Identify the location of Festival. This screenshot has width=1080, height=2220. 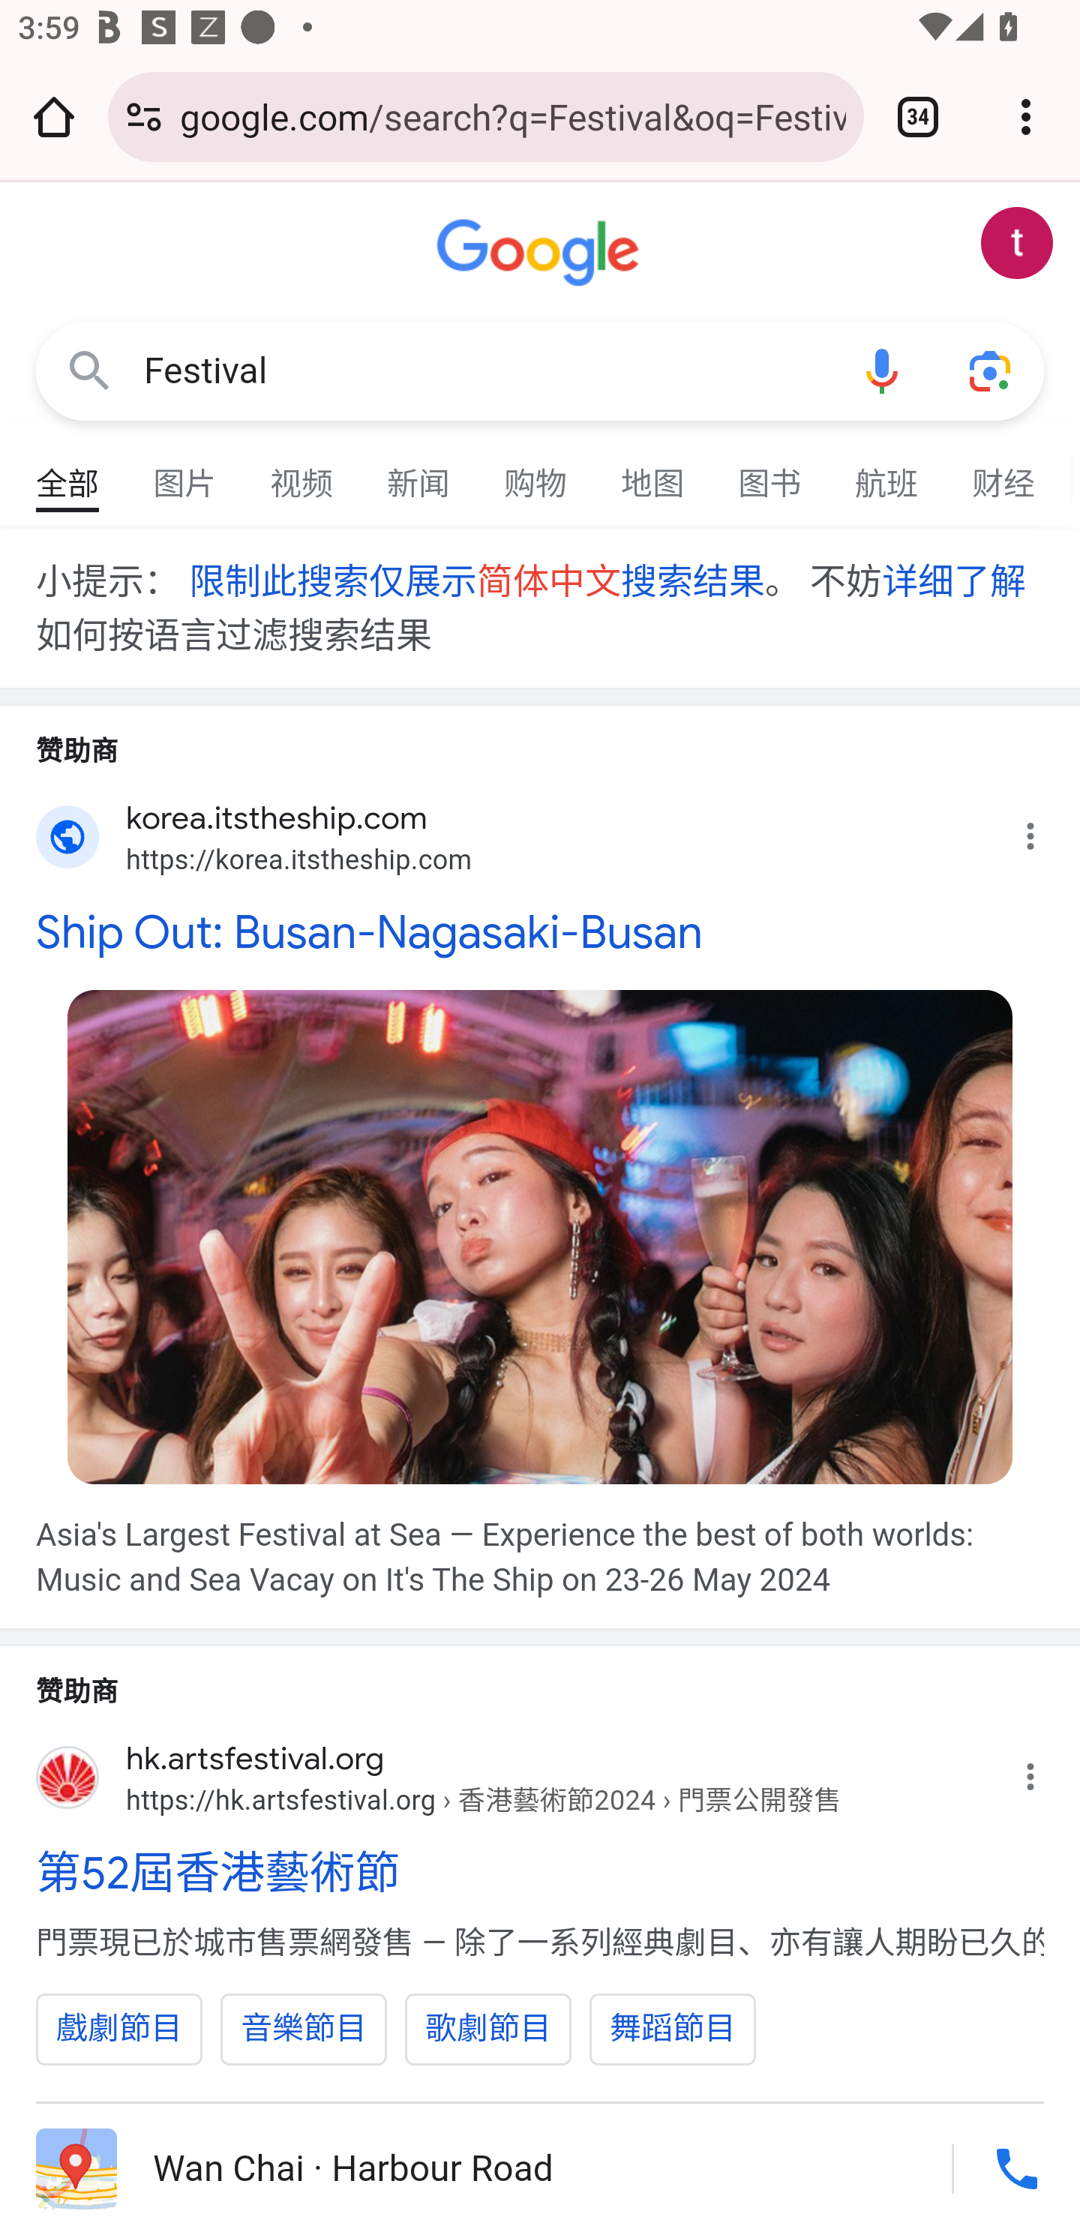
(486, 370).